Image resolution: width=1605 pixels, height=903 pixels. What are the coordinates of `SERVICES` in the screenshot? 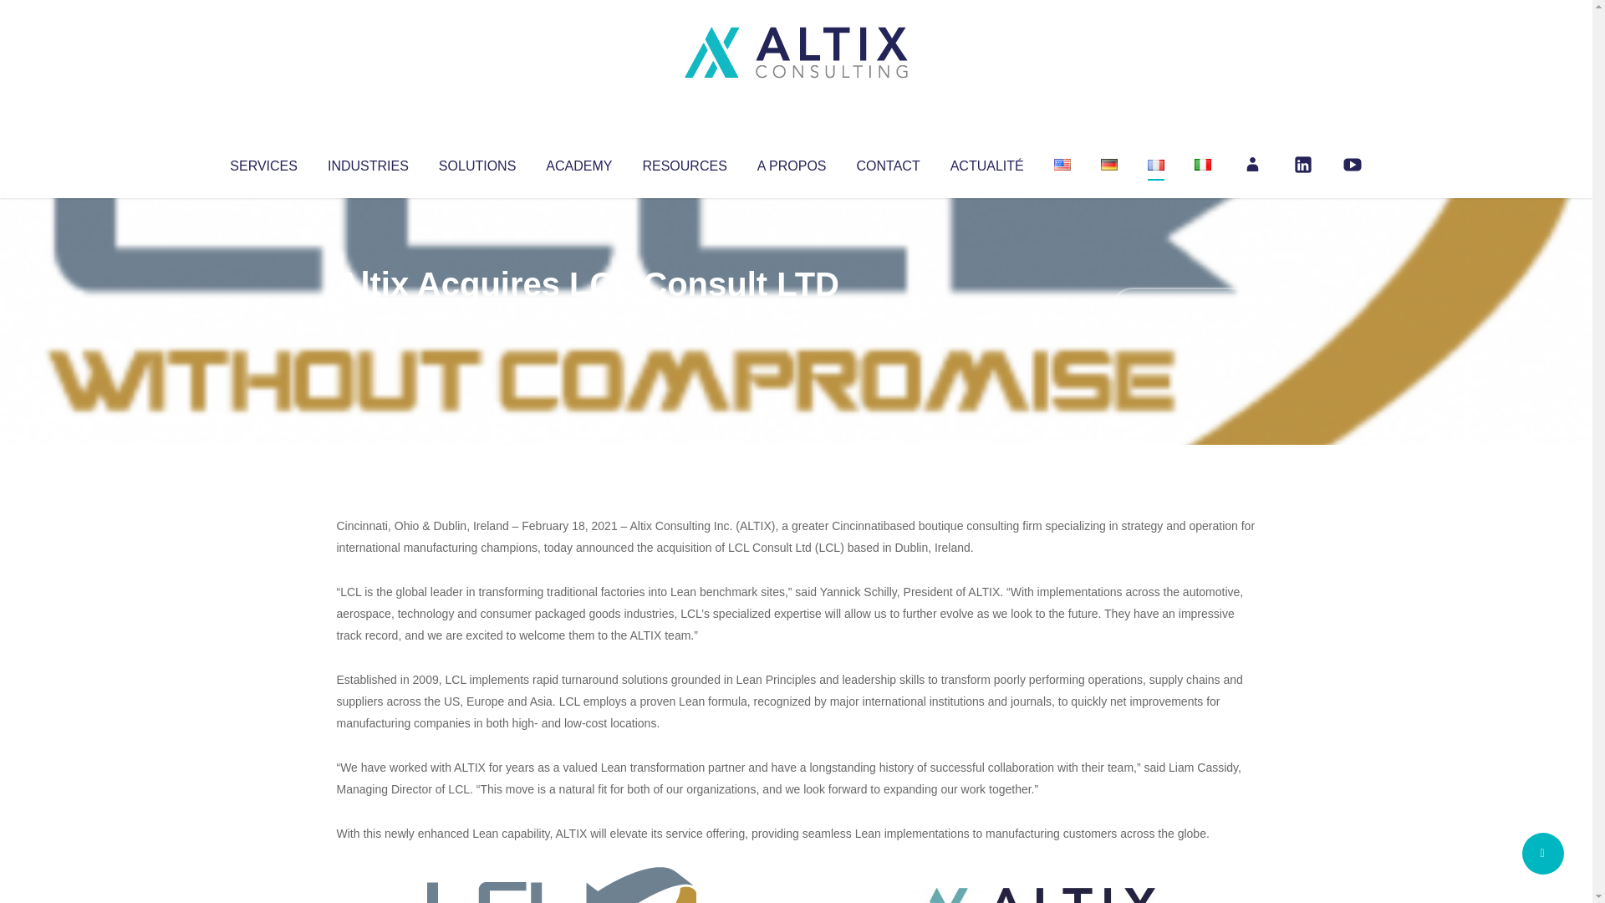 It's located at (262, 162).